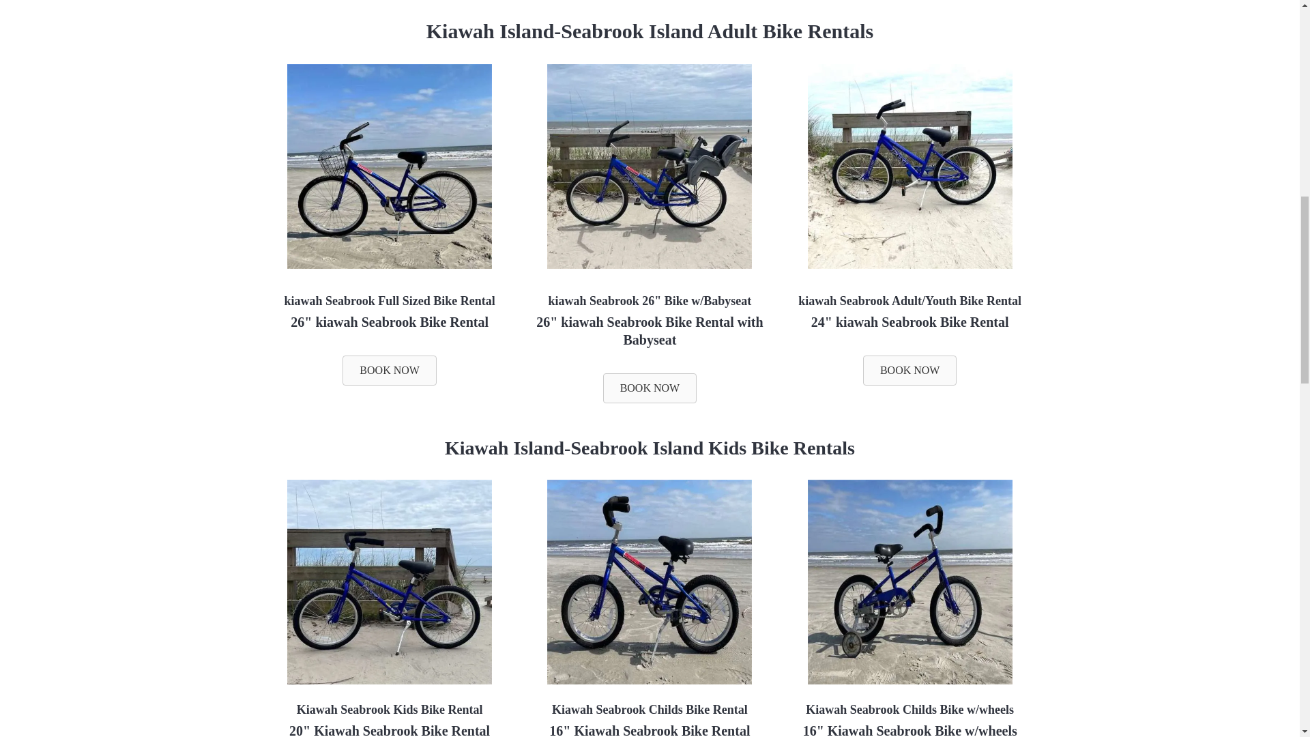 This screenshot has width=1310, height=737. What do you see at coordinates (910, 582) in the screenshot?
I see `16ww-kiawah-seabrook-bike-rental` at bounding box center [910, 582].